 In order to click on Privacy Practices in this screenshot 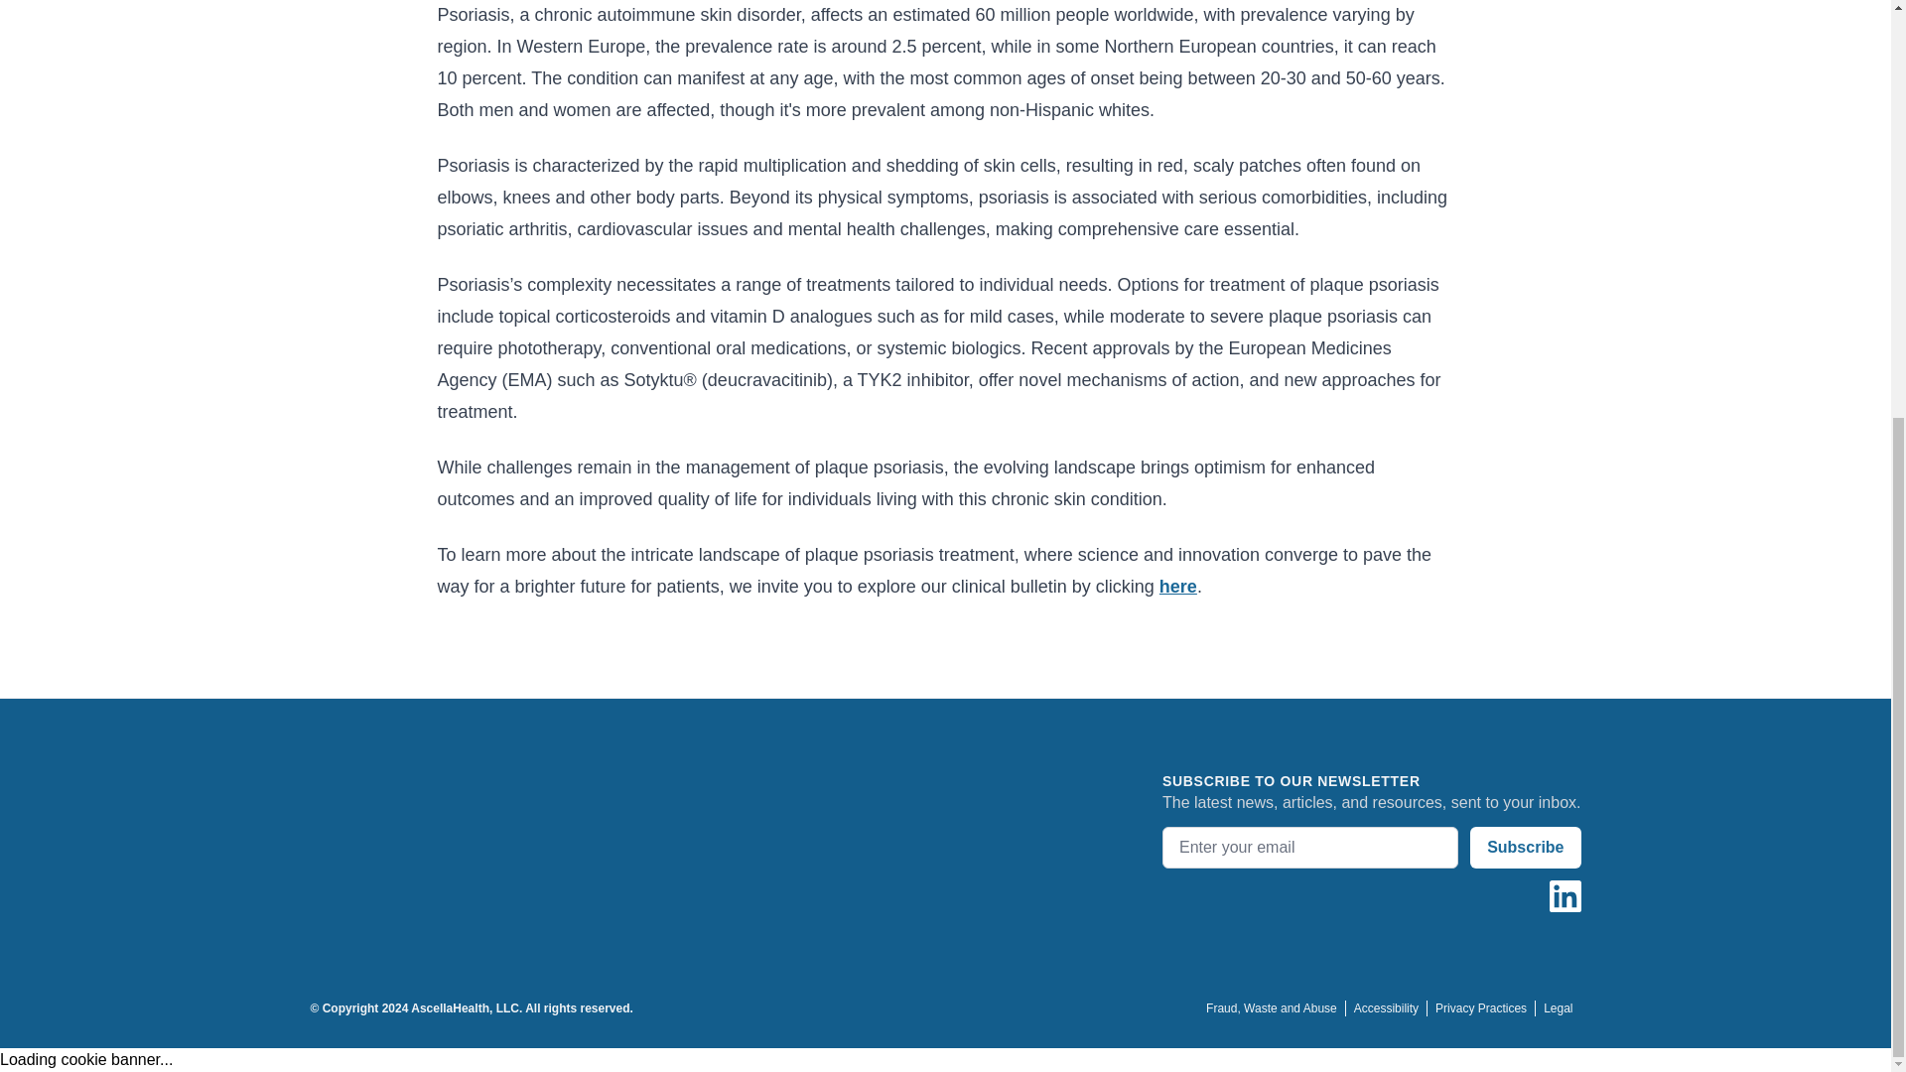, I will do `click(1479, 1007)`.